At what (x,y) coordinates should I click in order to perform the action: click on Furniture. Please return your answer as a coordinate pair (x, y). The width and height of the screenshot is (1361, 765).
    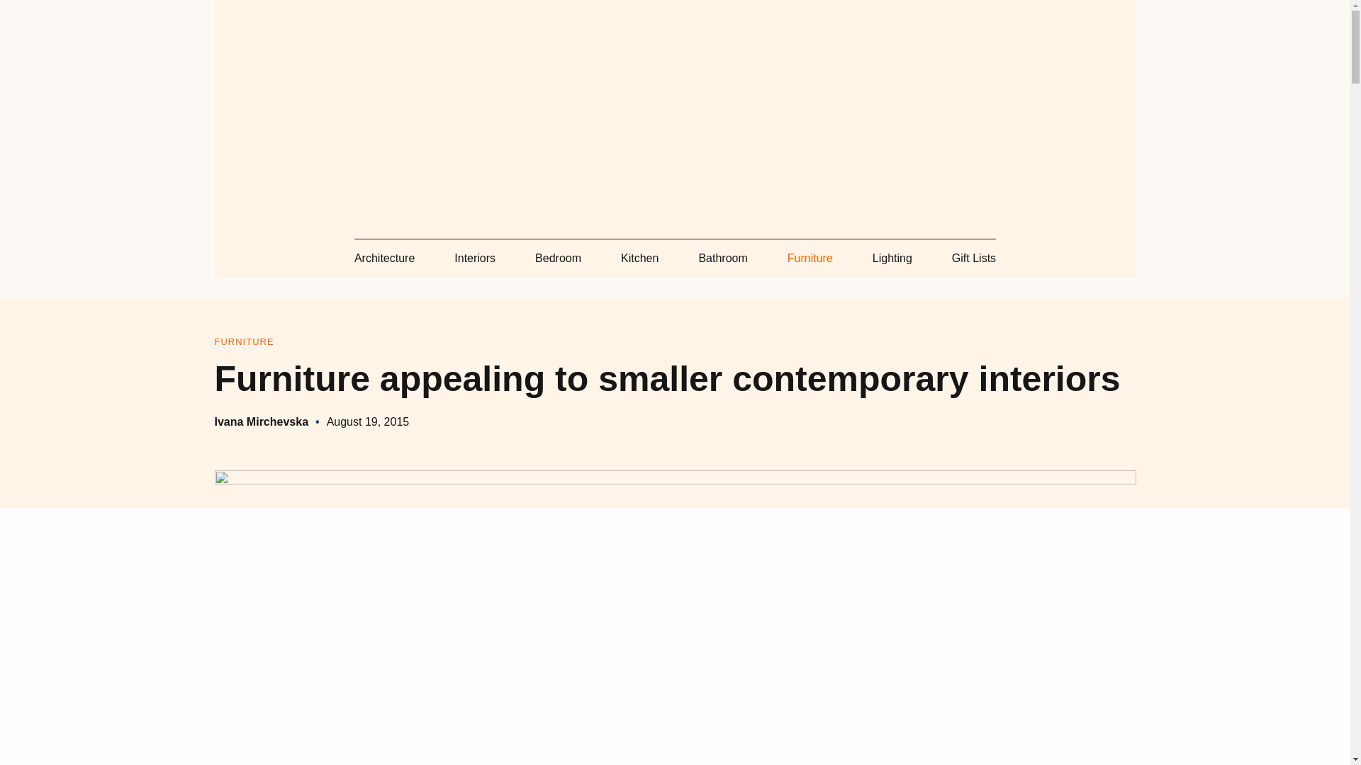
    Looking at the image, I should click on (243, 342).